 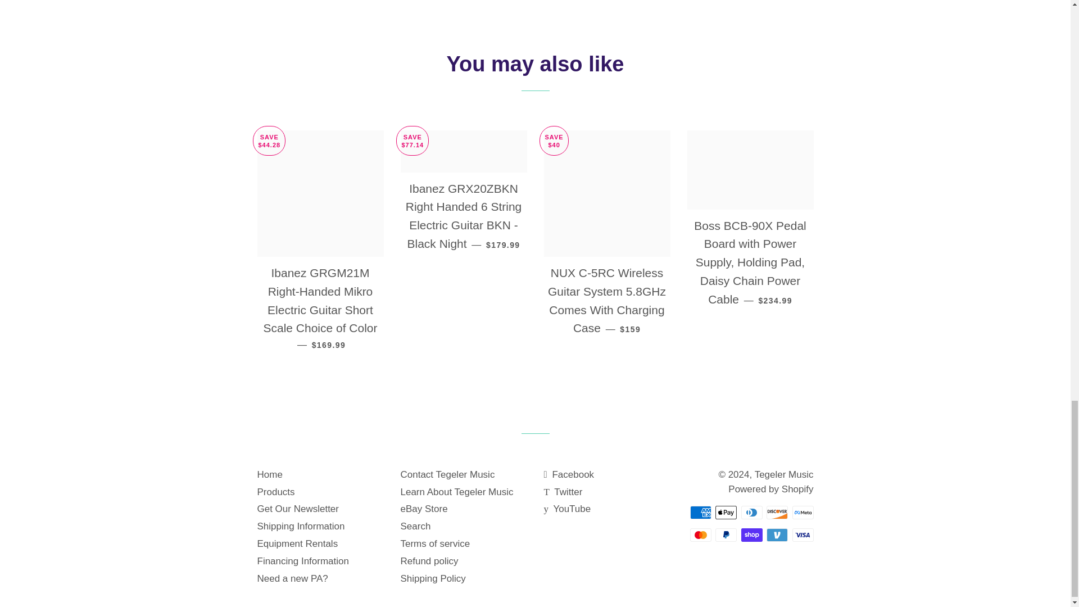 I want to click on Discover, so click(x=777, y=513).